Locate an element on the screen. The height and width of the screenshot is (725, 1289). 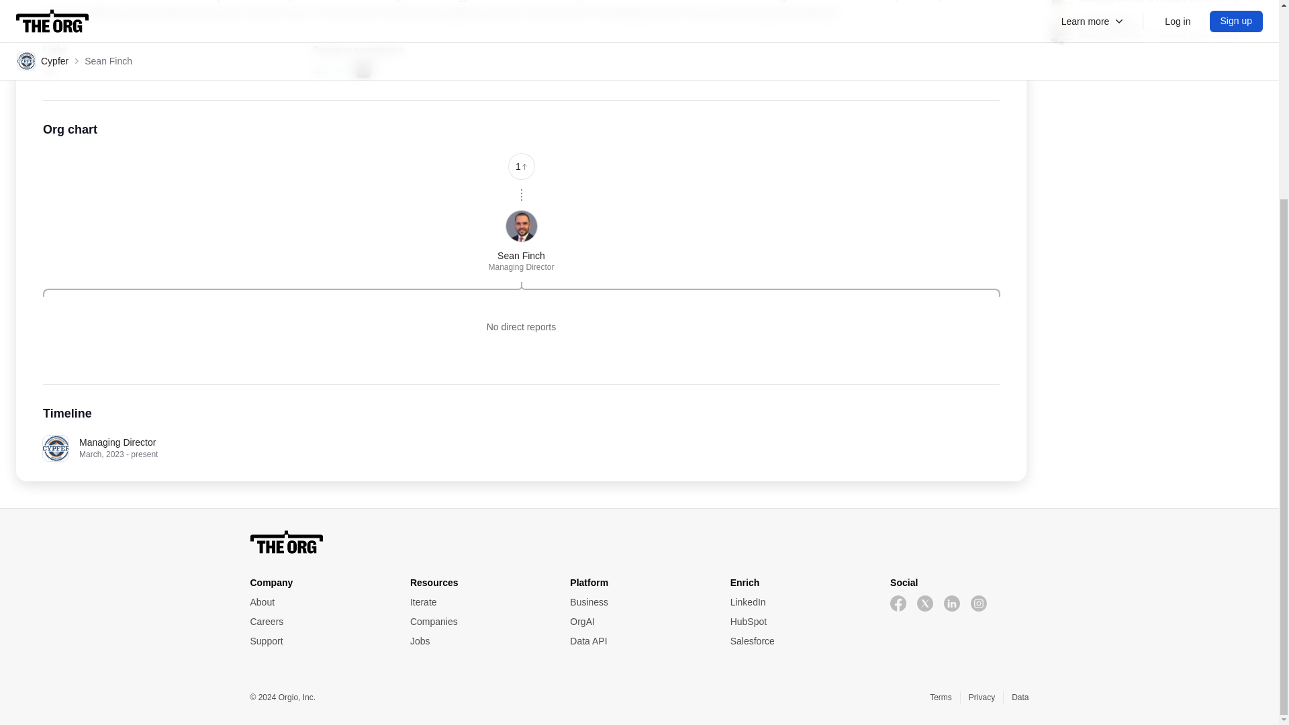
Data API is located at coordinates (638, 641).